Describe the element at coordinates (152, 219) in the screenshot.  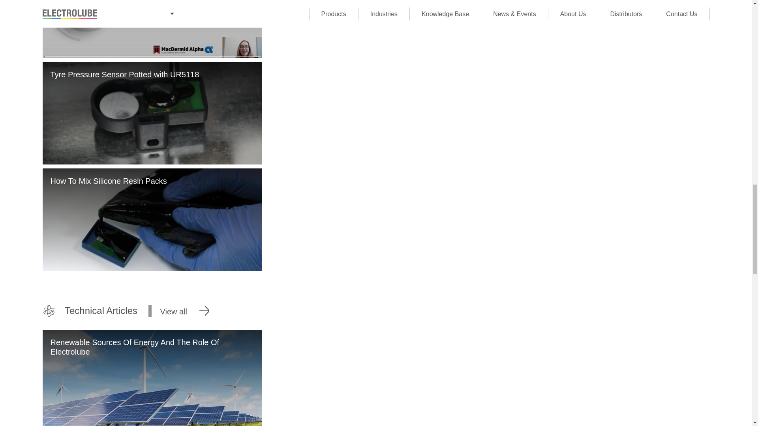
I see `view How To Mix Silicone Resin Packs` at that location.